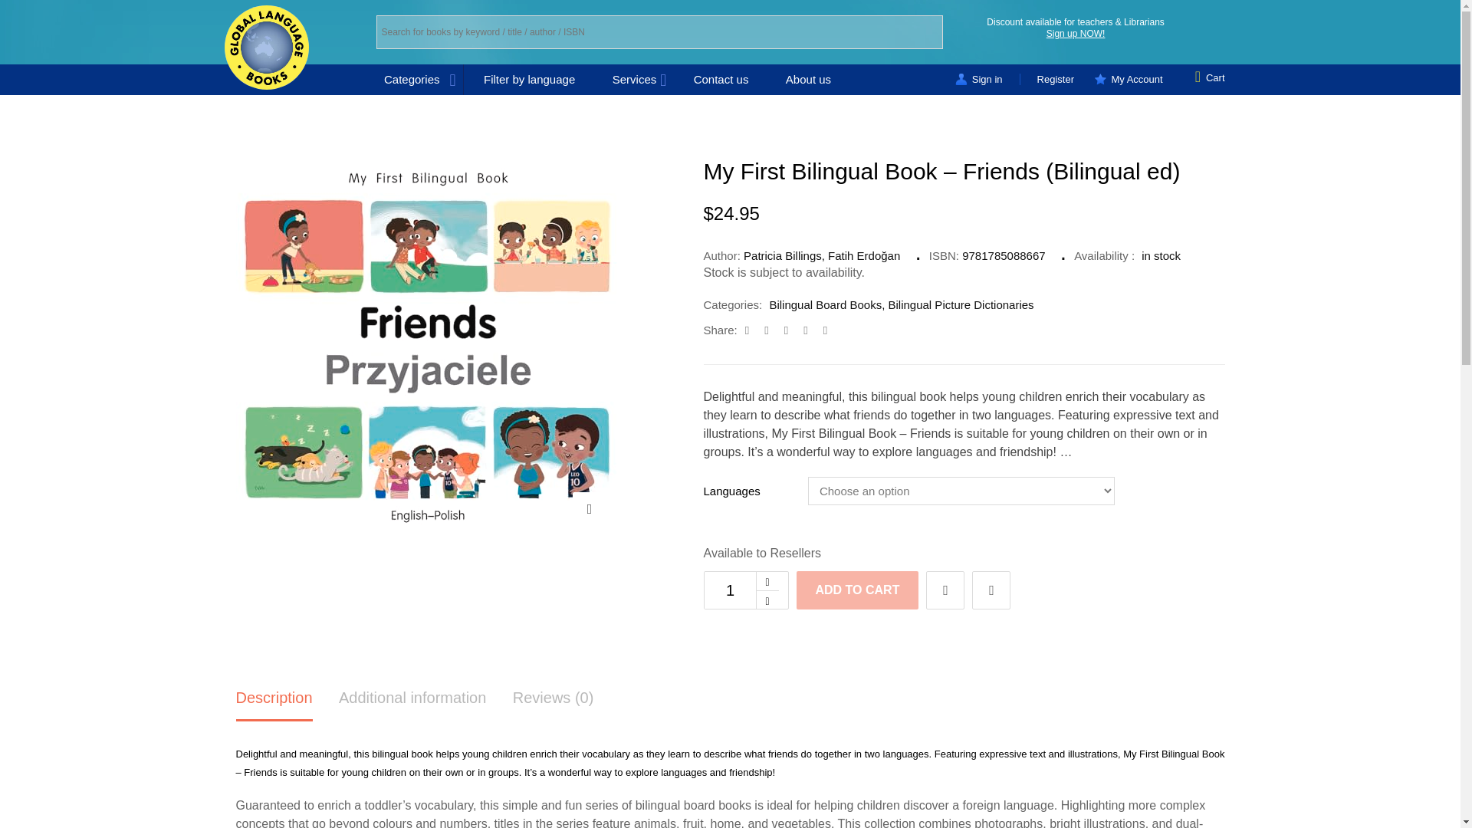 Image resolution: width=1472 pixels, height=828 pixels. I want to click on Sign up NOW!, so click(1076, 33).